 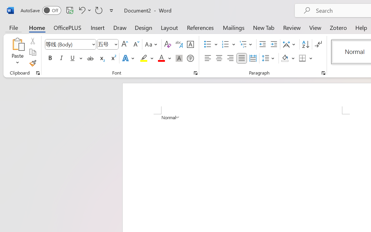 What do you see at coordinates (305, 44) in the screenshot?
I see `Sort...` at bounding box center [305, 44].